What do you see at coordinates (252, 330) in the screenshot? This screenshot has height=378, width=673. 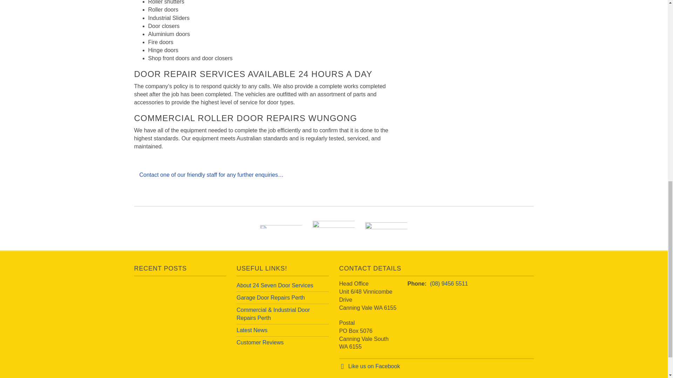 I see `Latest News` at bounding box center [252, 330].